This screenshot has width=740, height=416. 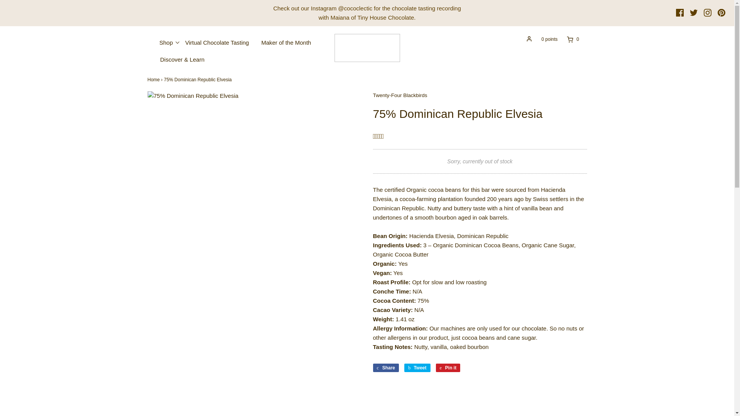 What do you see at coordinates (386, 367) in the screenshot?
I see `Share` at bounding box center [386, 367].